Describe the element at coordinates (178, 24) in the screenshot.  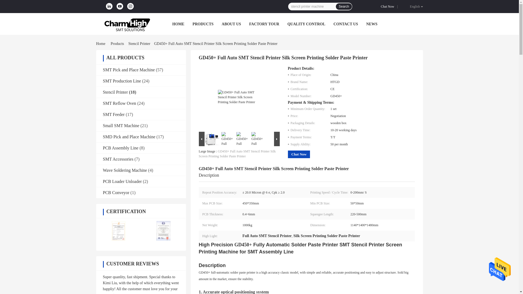
I see `HOME` at that location.